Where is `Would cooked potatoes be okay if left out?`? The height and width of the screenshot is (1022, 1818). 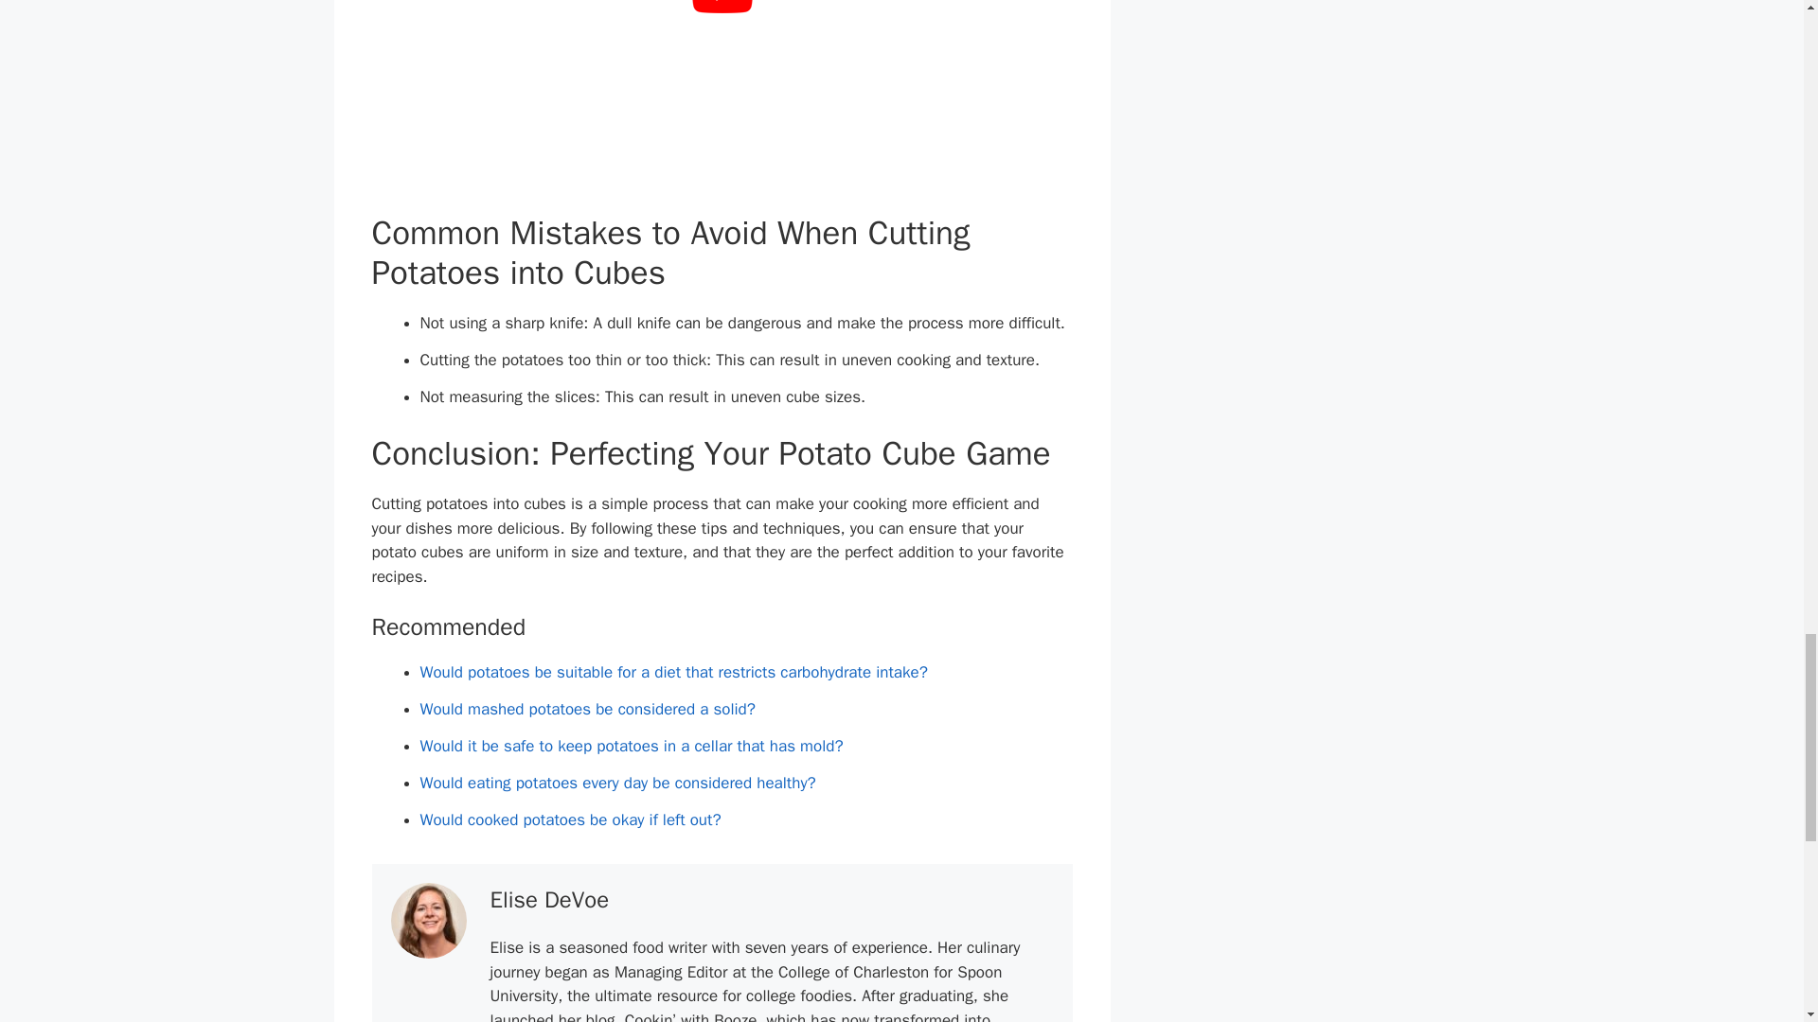 Would cooked potatoes be okay if left out? is located at coordinates (570, 819).